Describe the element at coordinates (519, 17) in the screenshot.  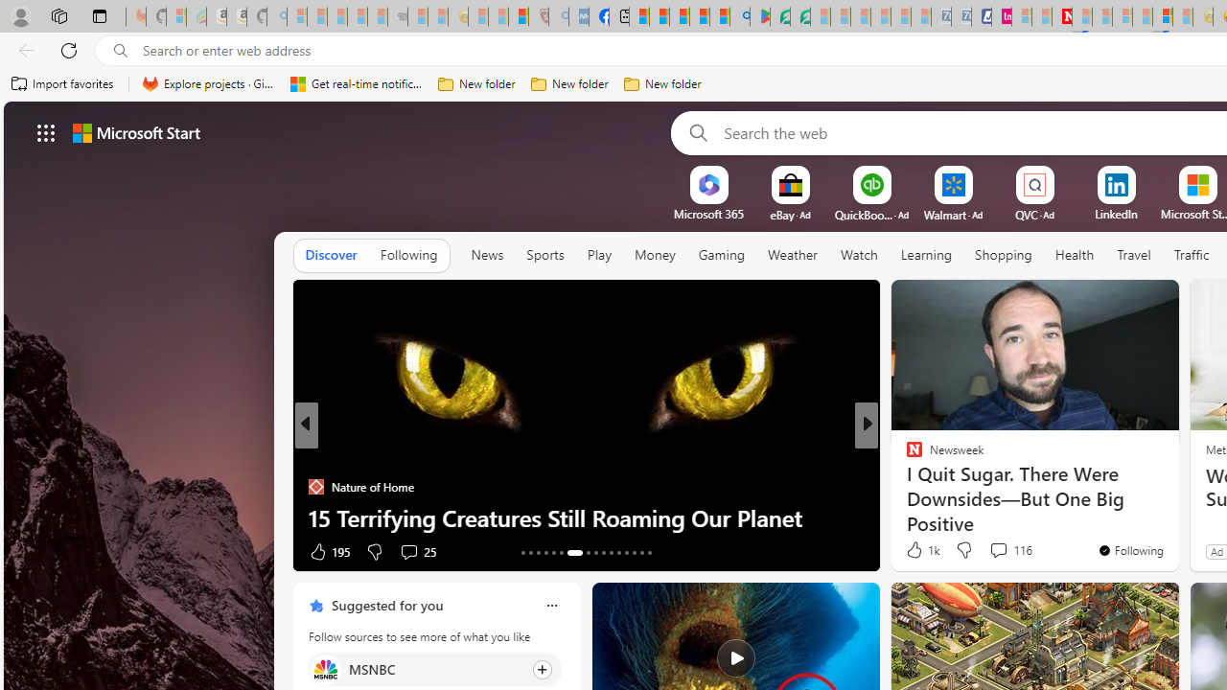
I see `Local - MSN` at that location.